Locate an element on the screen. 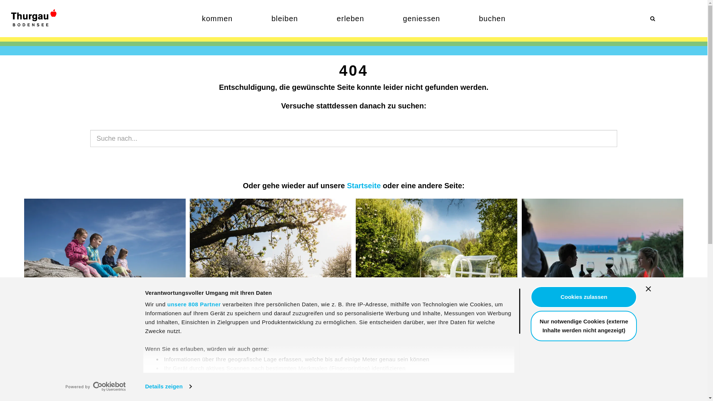  bleiben is located at coordinates (285, 19).